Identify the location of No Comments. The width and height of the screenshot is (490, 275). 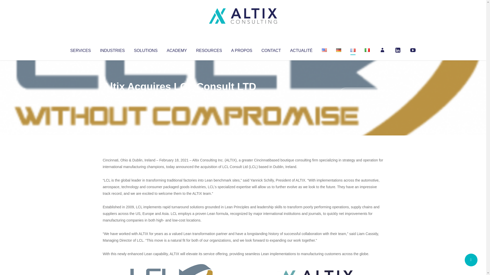
(361, 93).